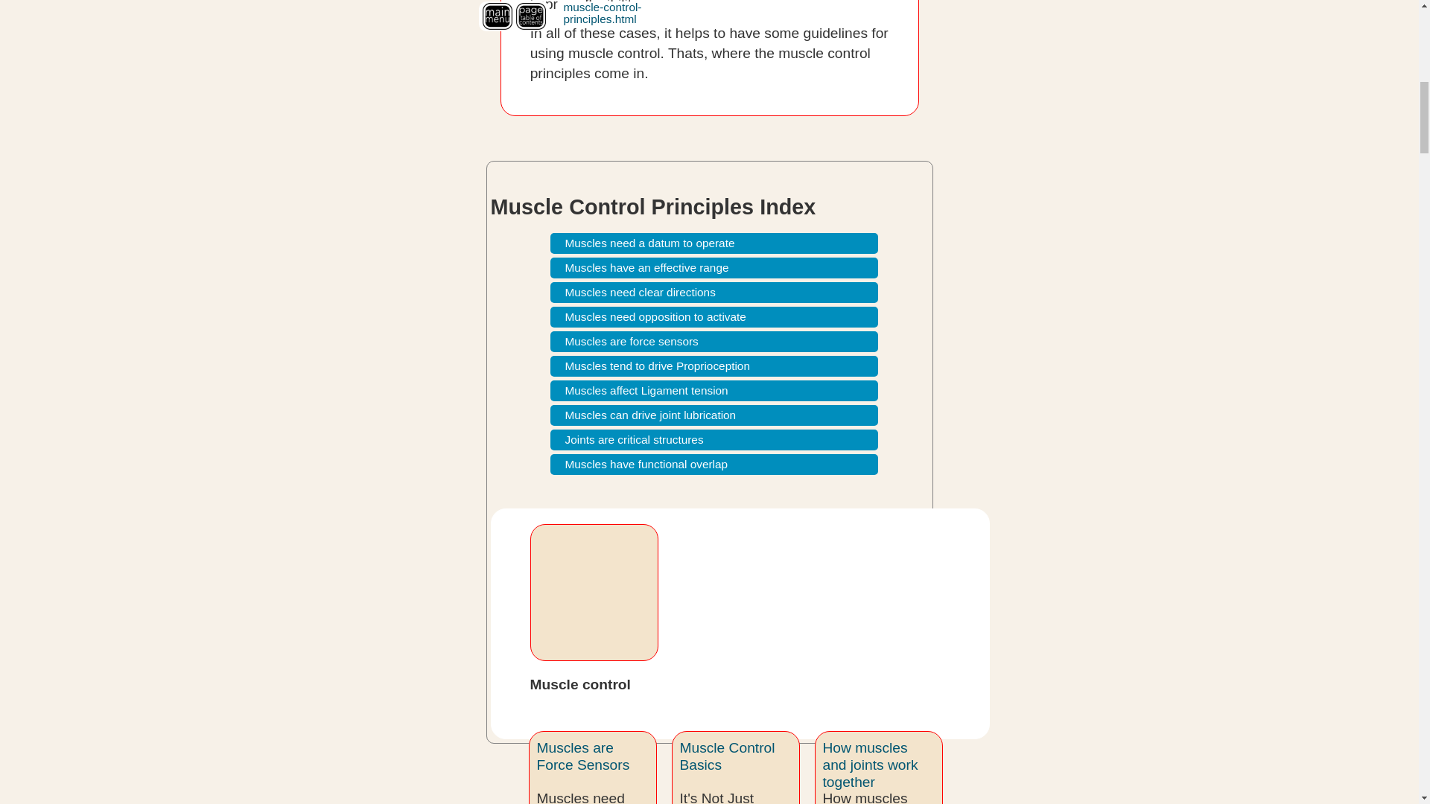 The height and width of the screenshot is (804, 1430). What do you see at coordinates (727, 756) in the screenshot?
I see `Muscle Control Basics` at bounding box center [727, 756].